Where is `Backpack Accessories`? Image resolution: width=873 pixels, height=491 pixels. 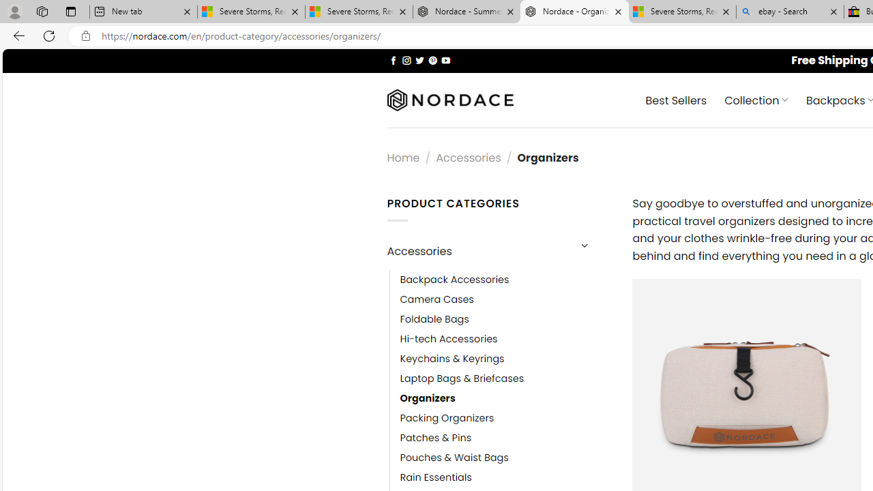 Backpack Accessories is located at coordinates (506, 280).